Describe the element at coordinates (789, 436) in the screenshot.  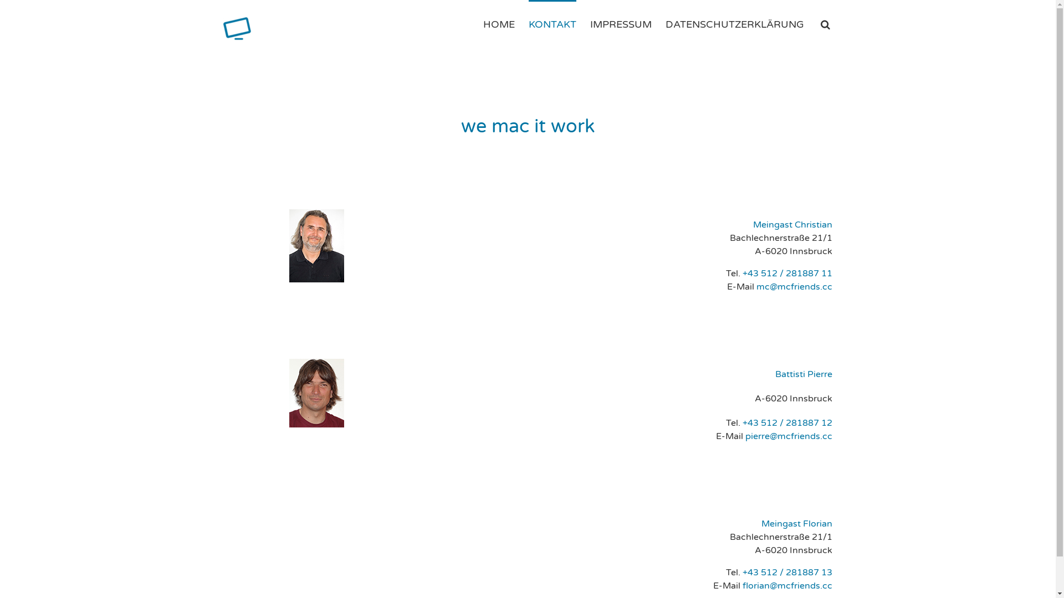
I see `pierre@mcfriends.cc` at that location.